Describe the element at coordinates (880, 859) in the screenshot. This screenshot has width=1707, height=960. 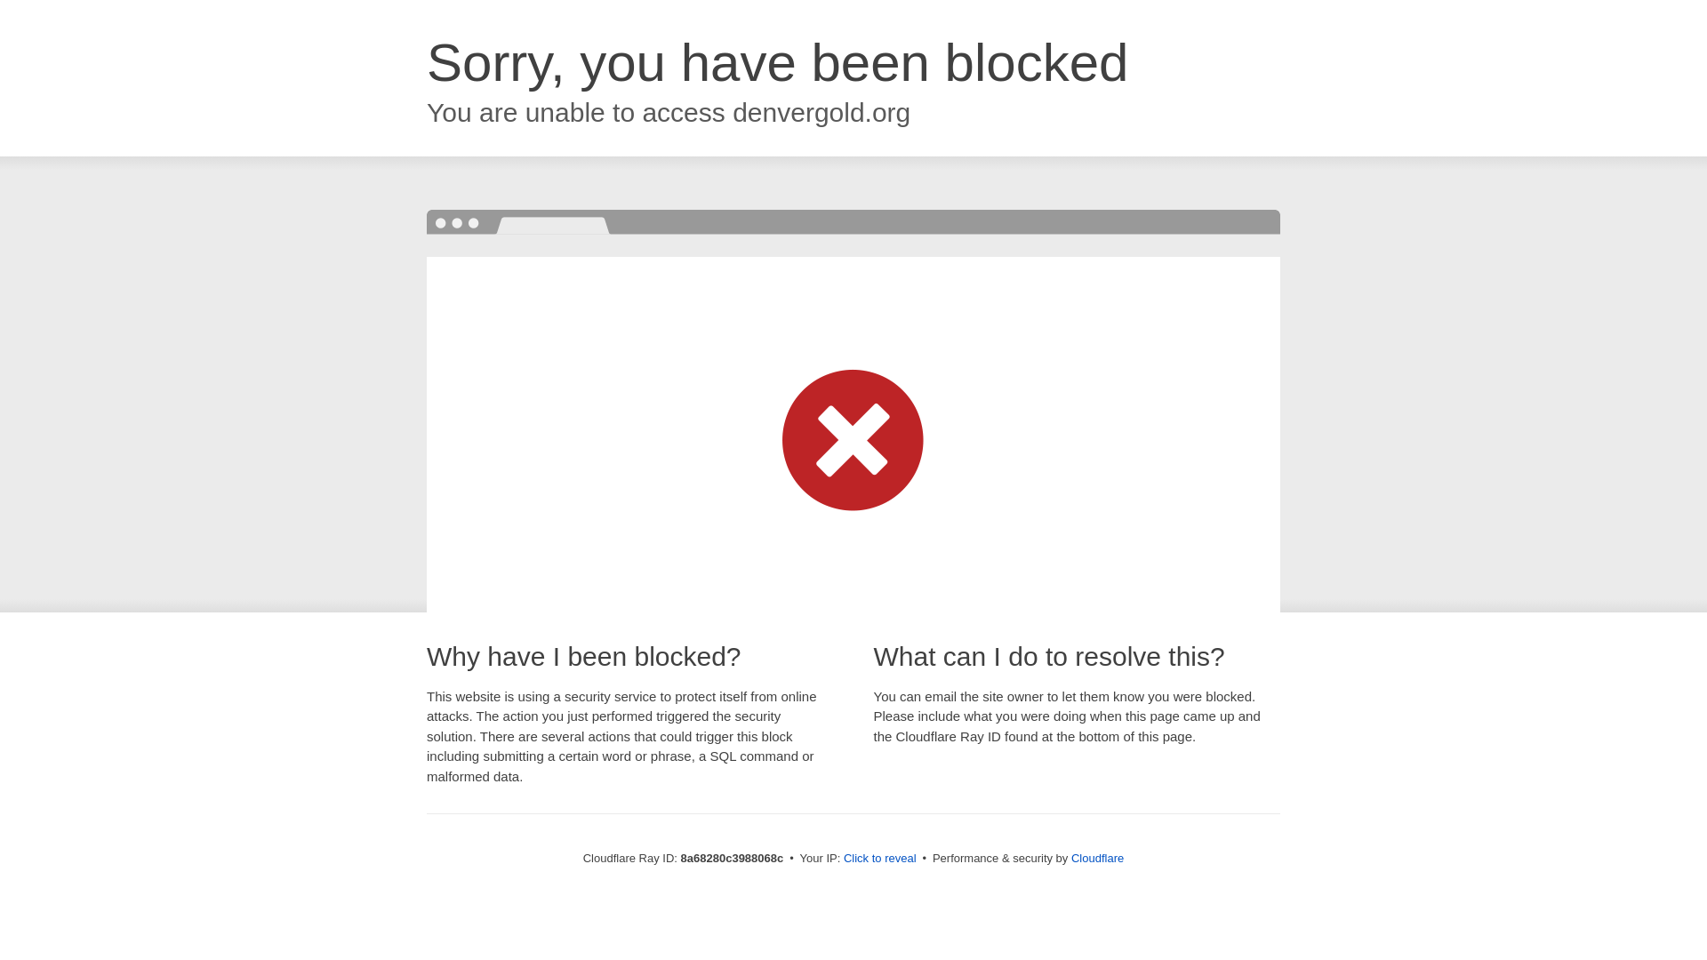
I see `Click to reveal` at that location.